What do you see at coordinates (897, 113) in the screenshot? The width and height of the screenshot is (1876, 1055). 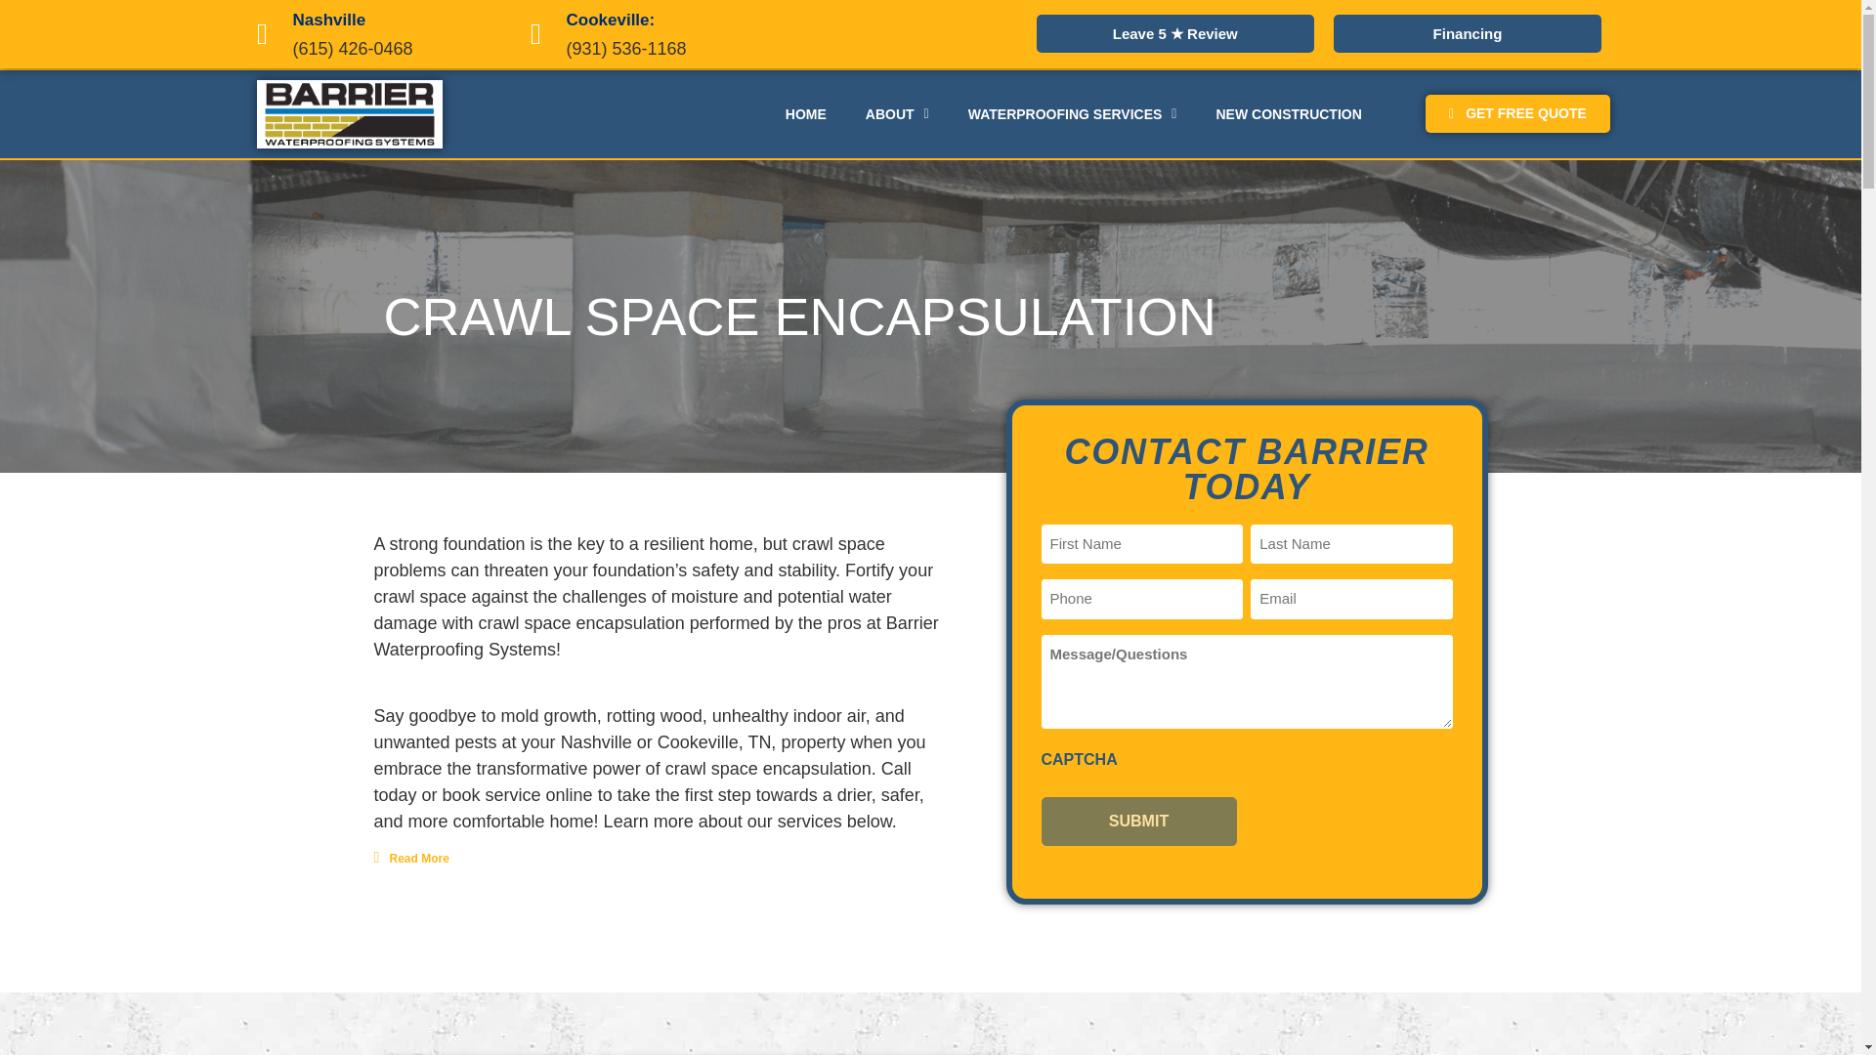 I see `ABOUT` at bounding box center [897, 113].